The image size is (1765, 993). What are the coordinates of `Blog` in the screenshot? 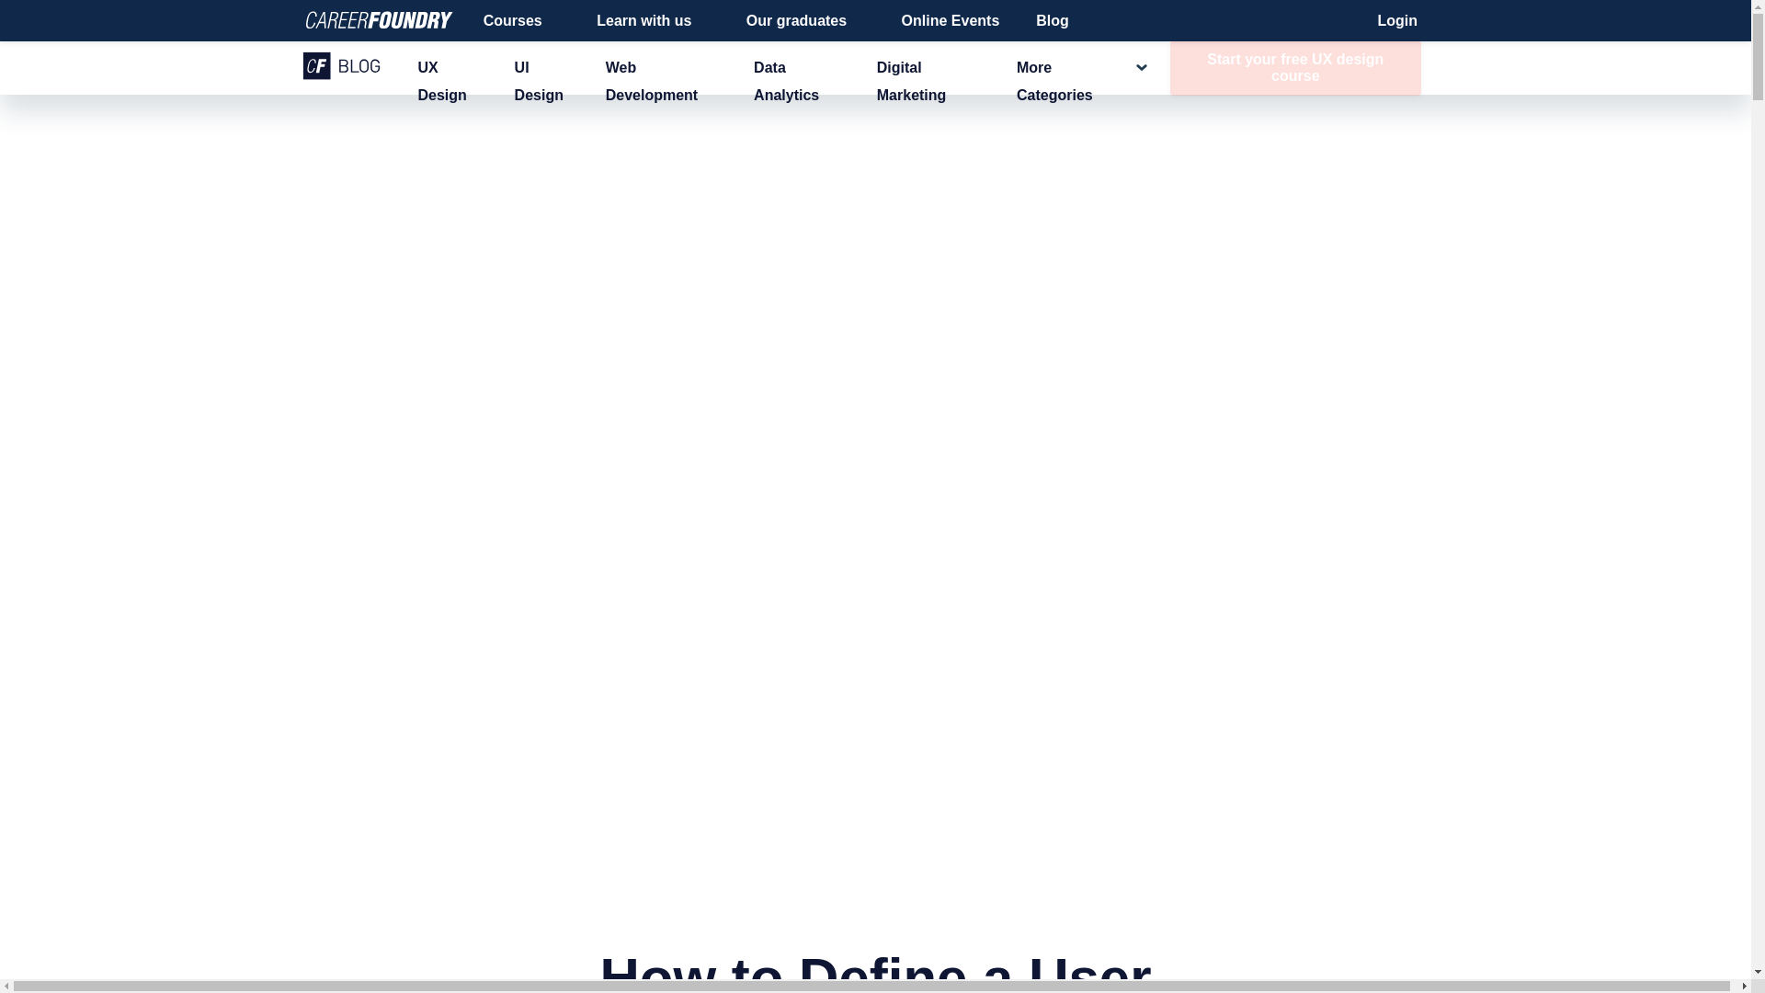 It's located at (1052, 21).